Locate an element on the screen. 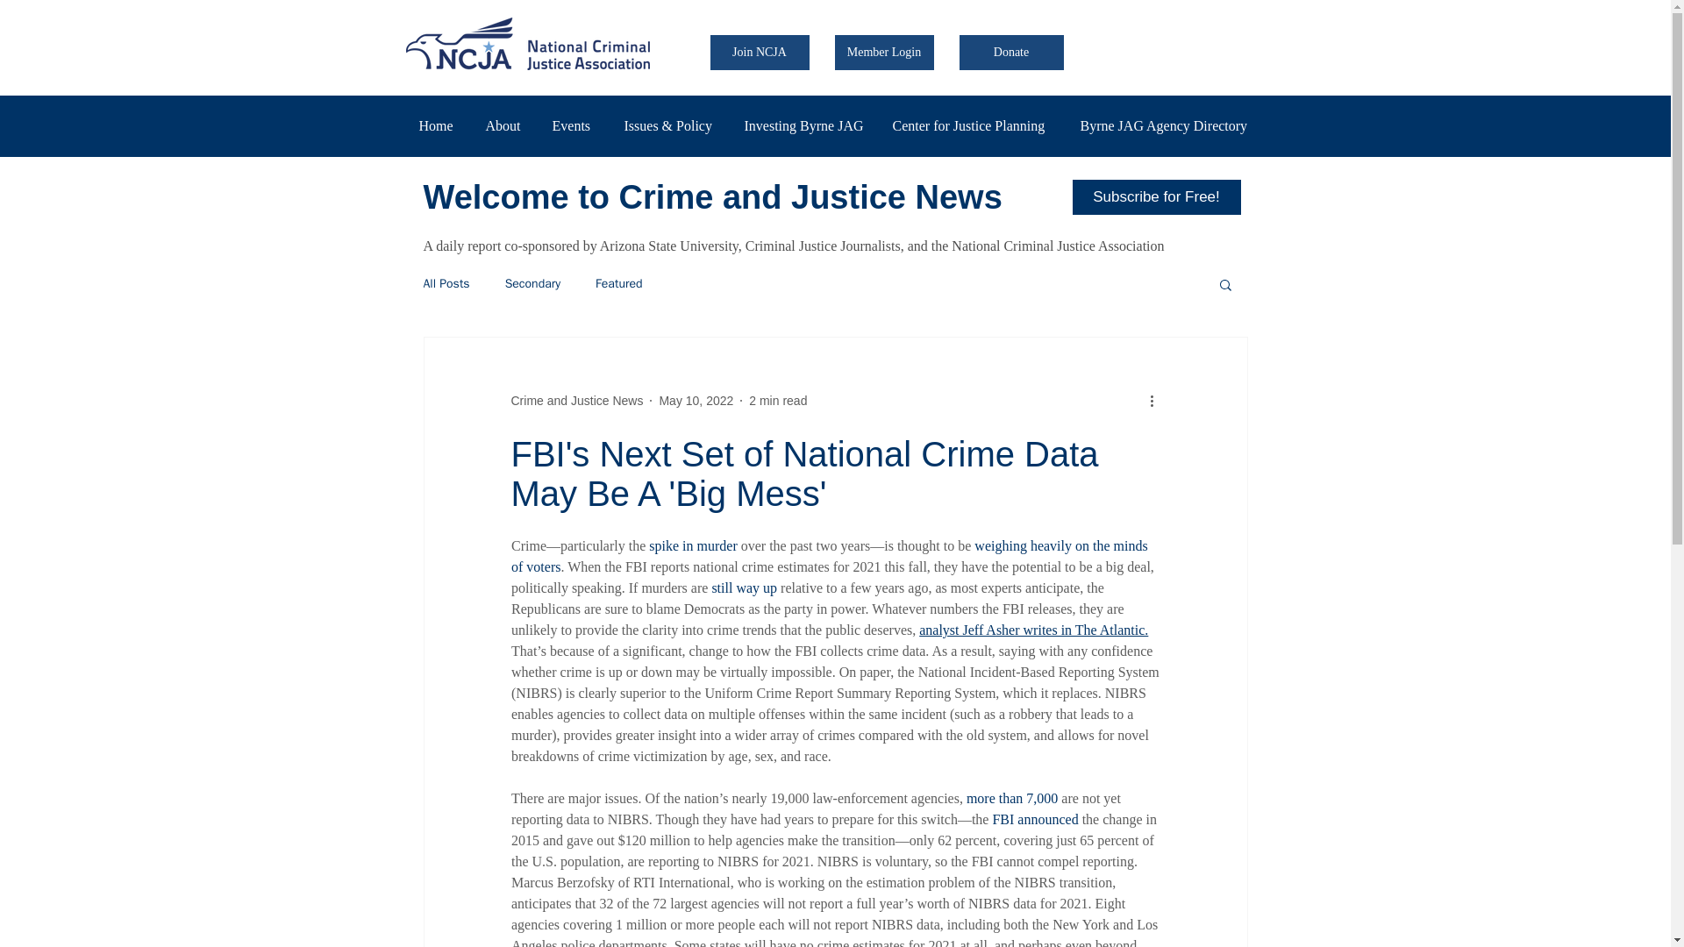 This screenshot has height=947, width=1684. Center for Justice Planning is located at coordinates (972, 125).